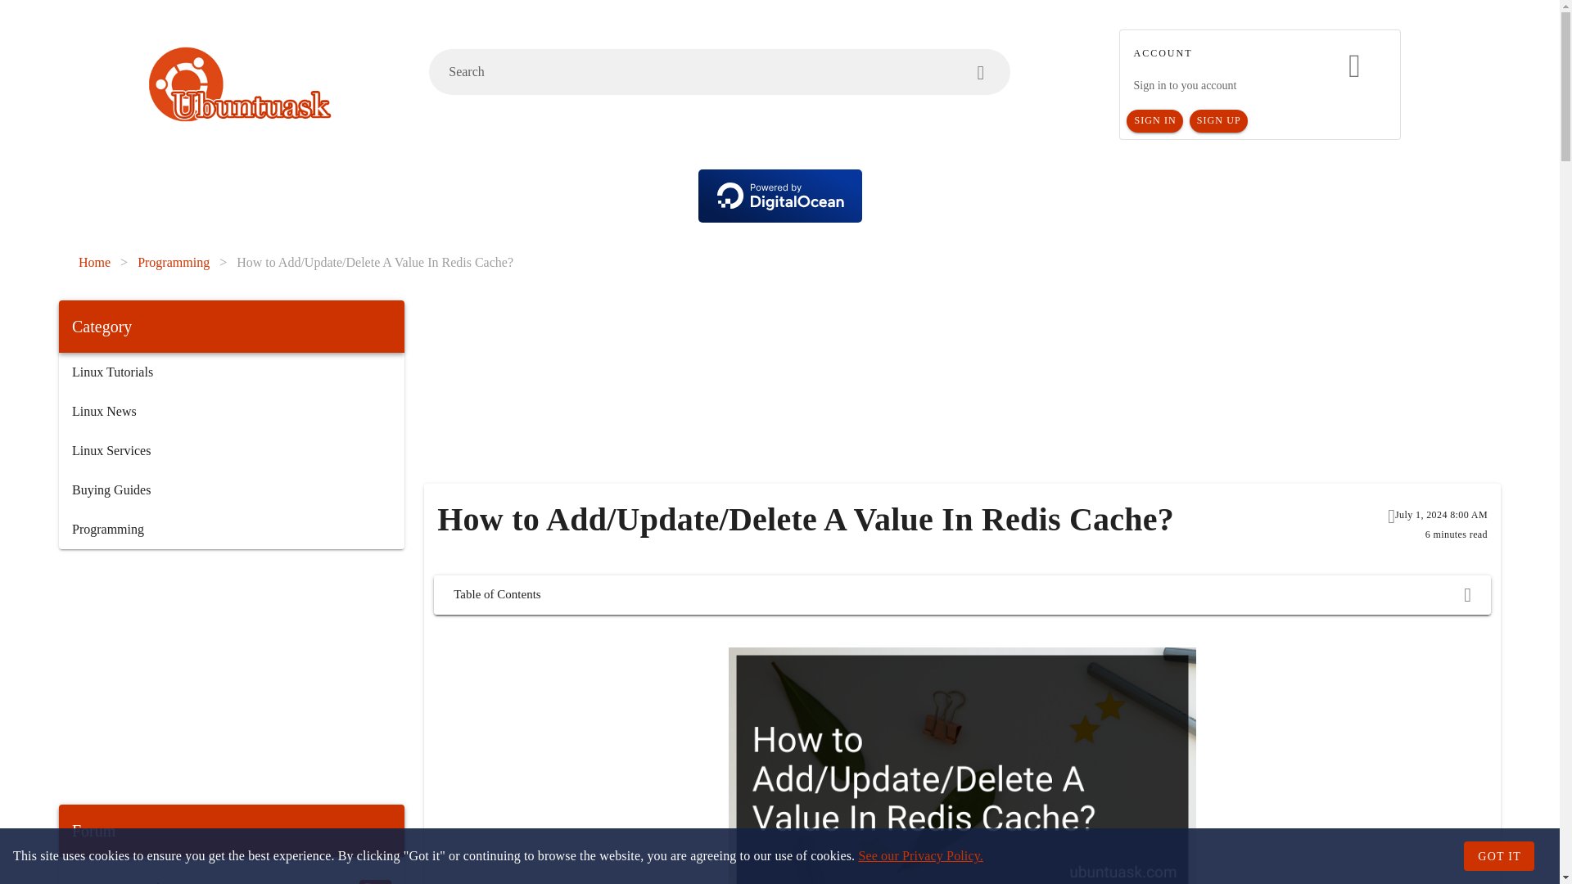  Describe the element at coordinates (231, 529) in the screenshot. I see `Programming` at that location.